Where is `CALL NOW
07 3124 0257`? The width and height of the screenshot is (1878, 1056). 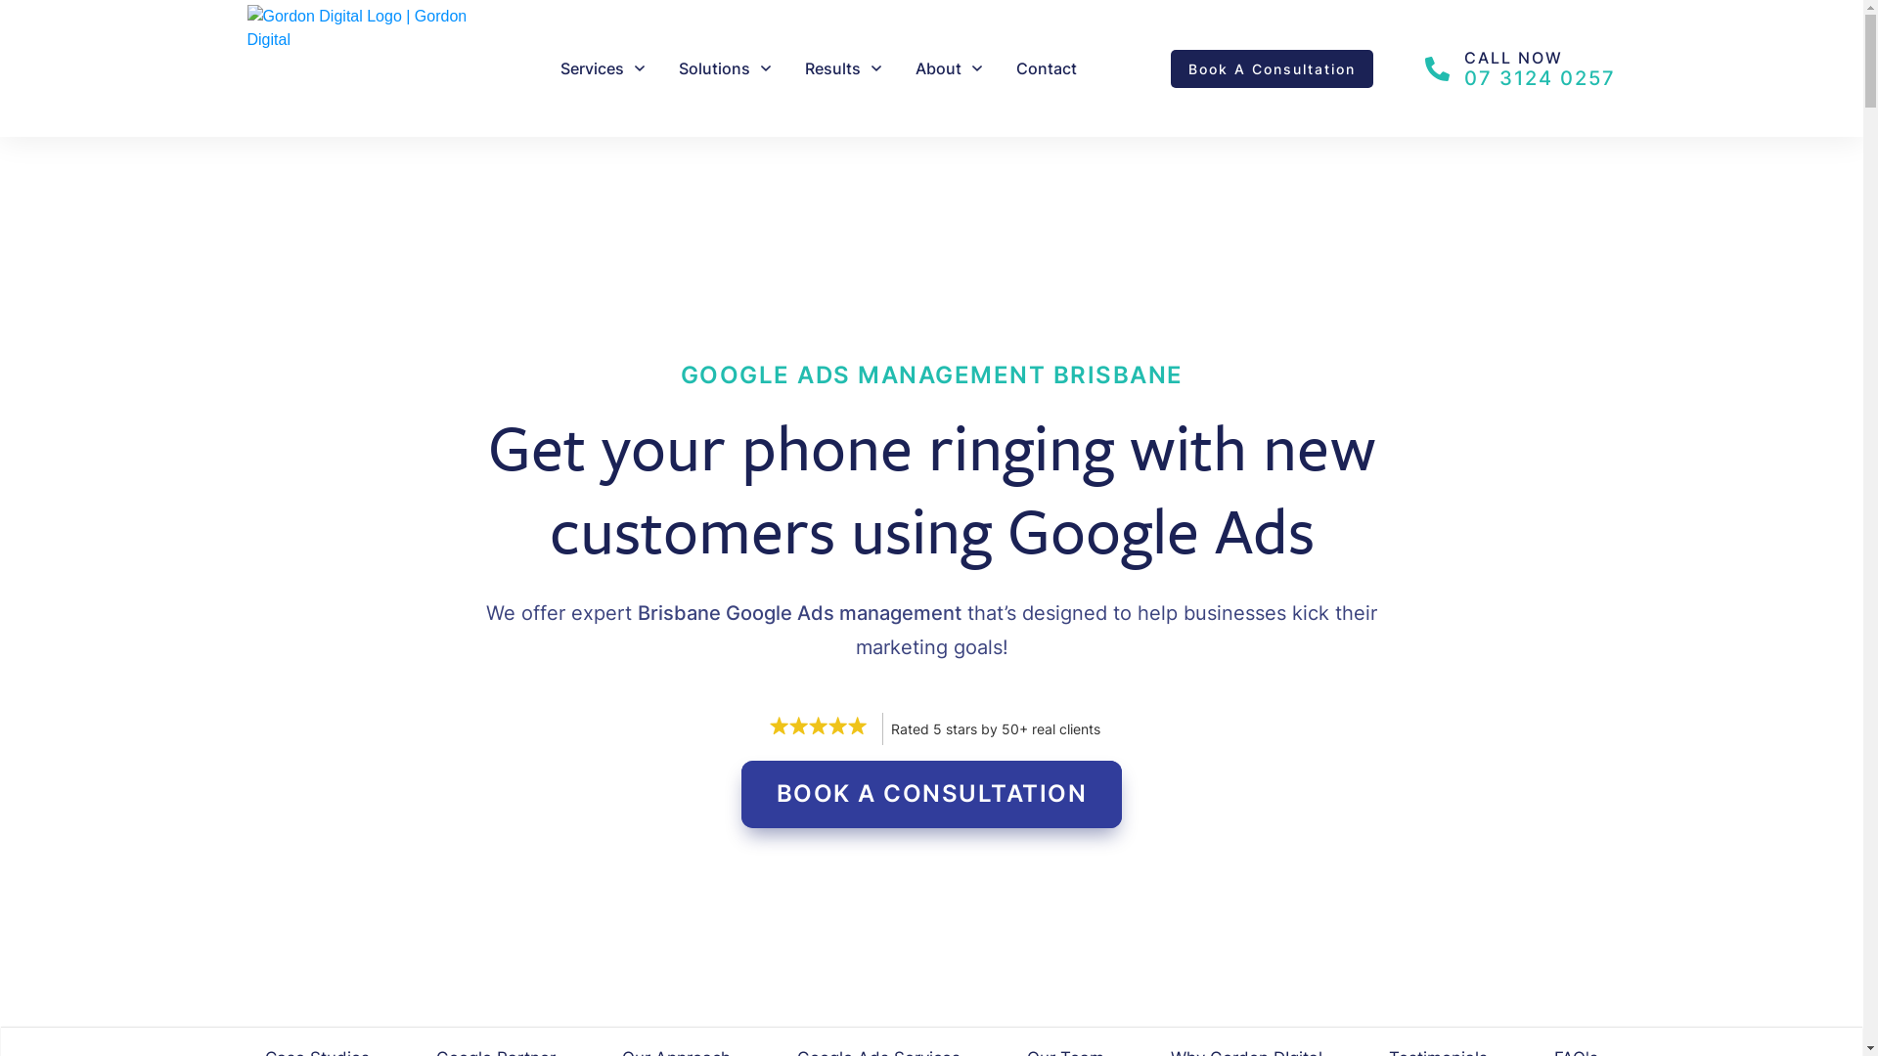
CALL NOW
07 3124 0257 is located at coordinates (1520, 68).